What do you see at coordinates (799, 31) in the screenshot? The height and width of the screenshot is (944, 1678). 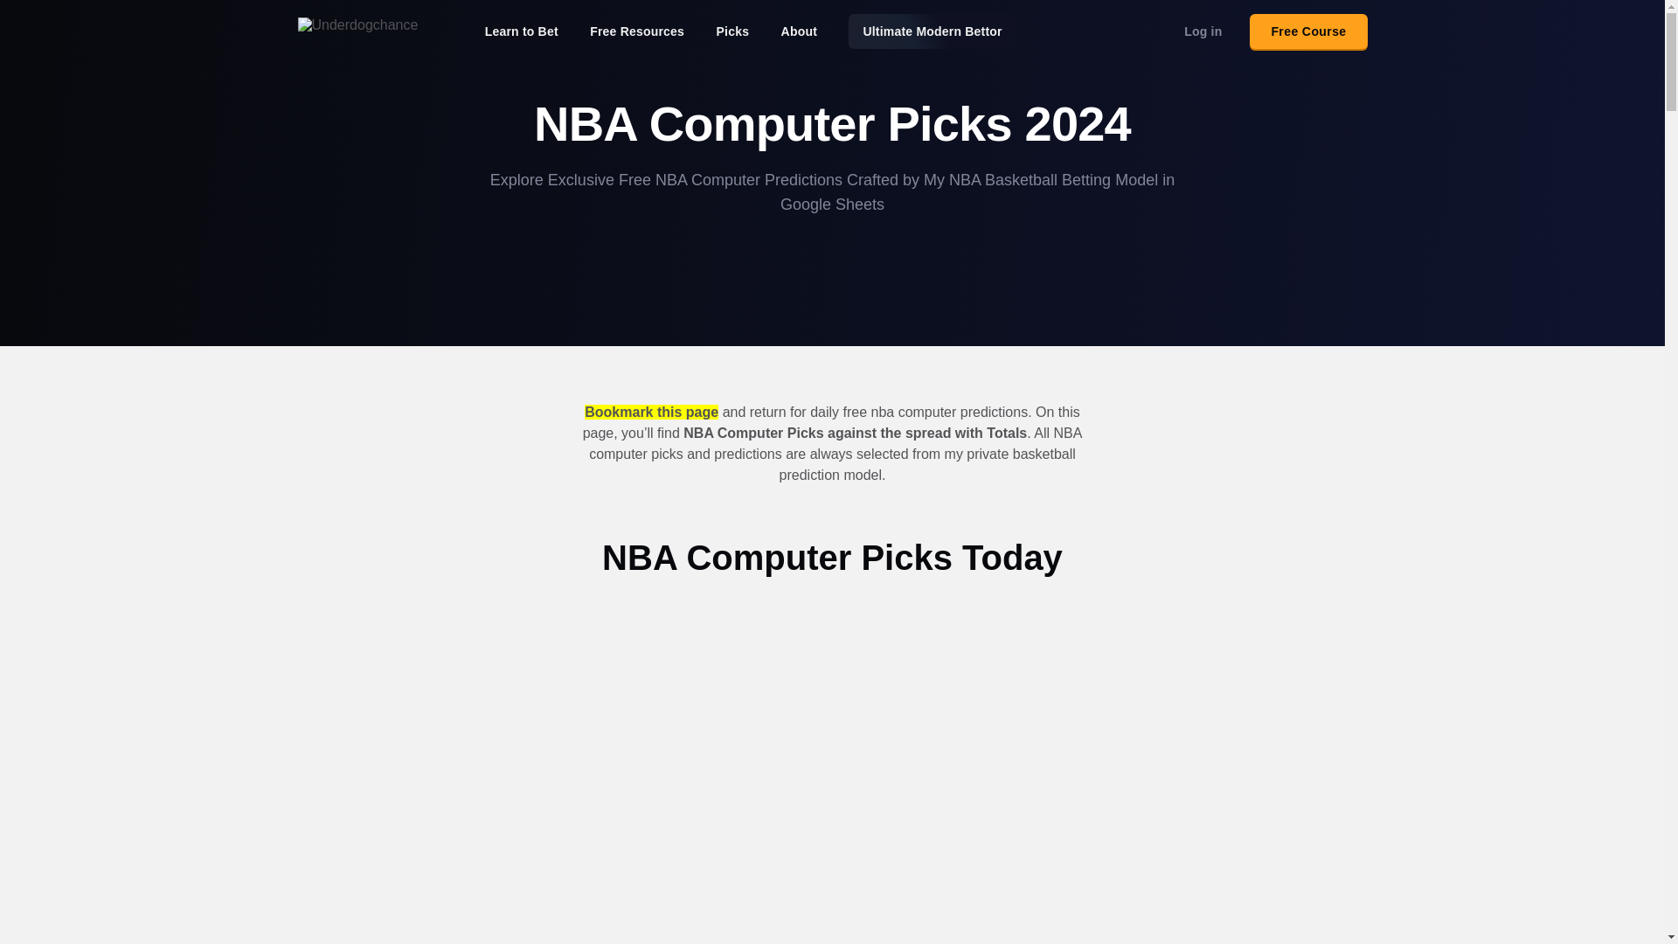 I see `About` at bounding box center [799, 31].